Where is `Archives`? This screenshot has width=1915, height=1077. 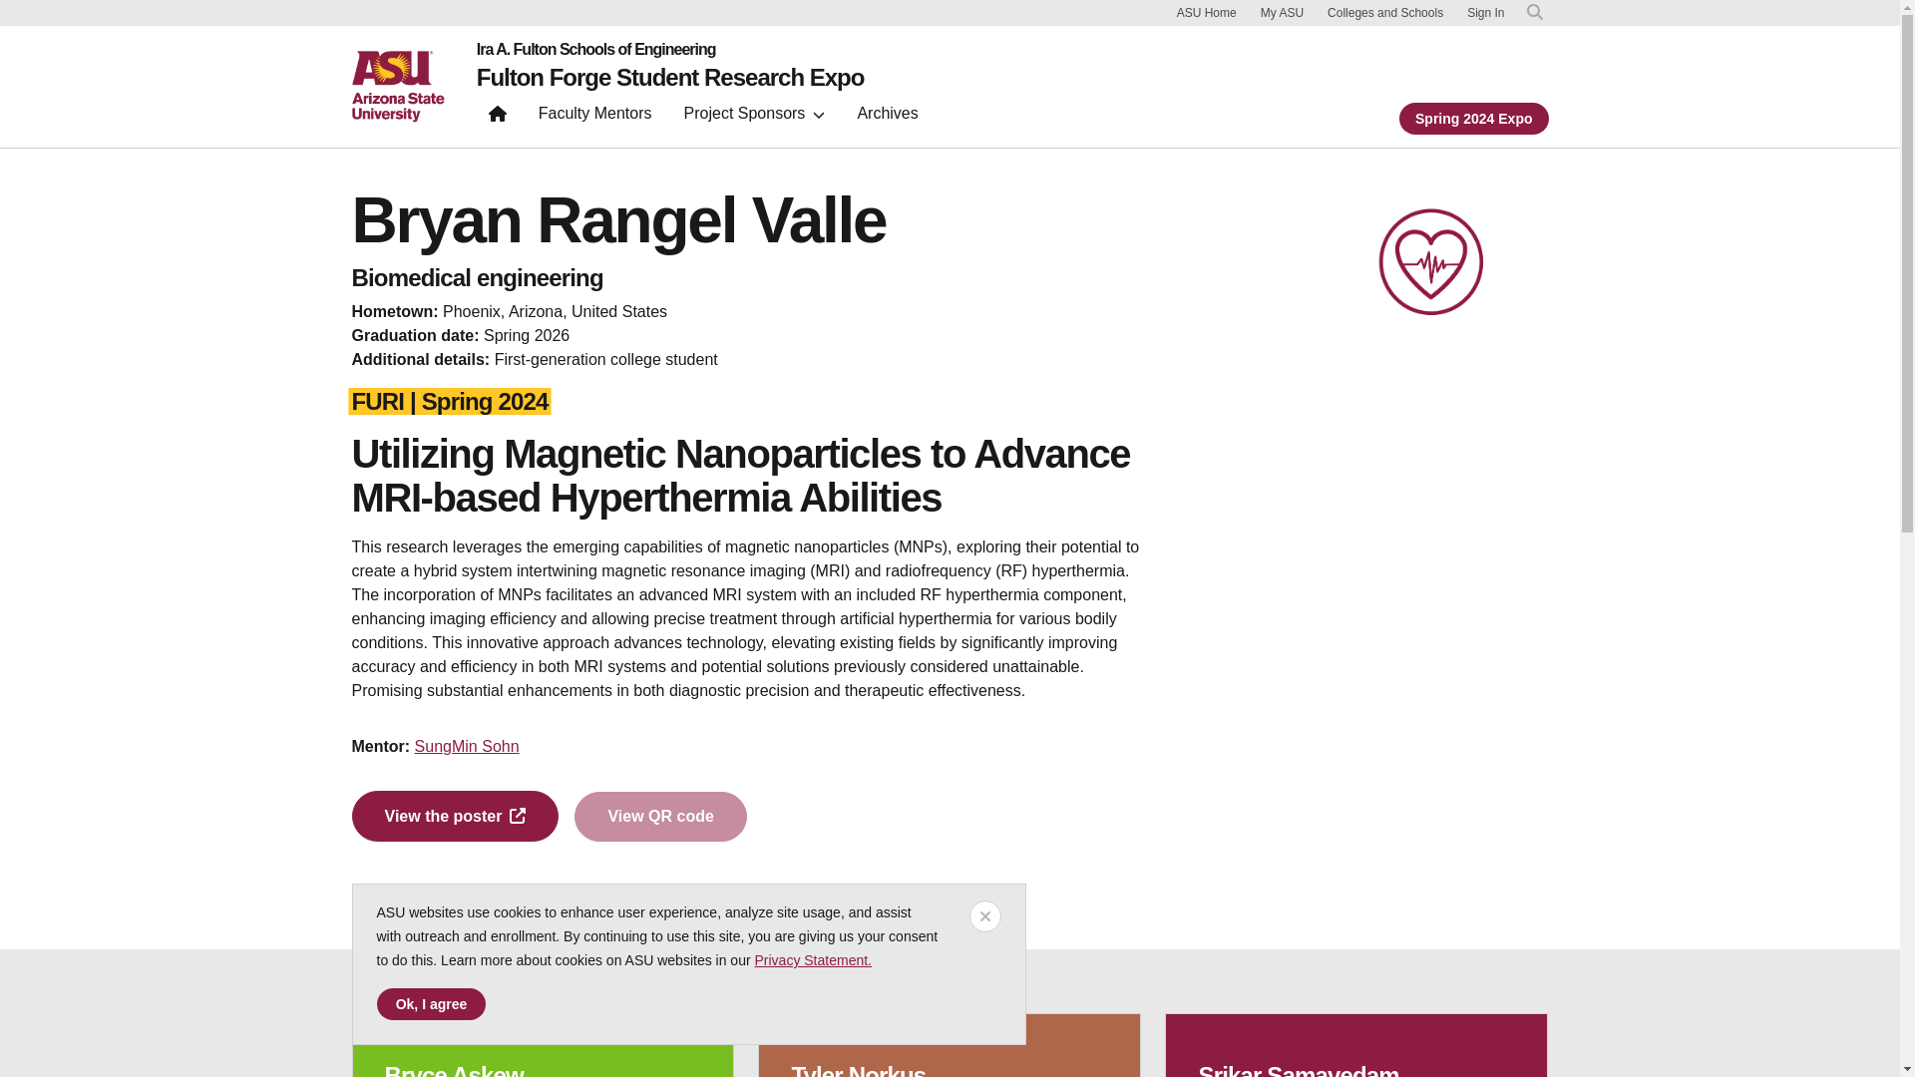
Archives is located at coordinates (886, 118).